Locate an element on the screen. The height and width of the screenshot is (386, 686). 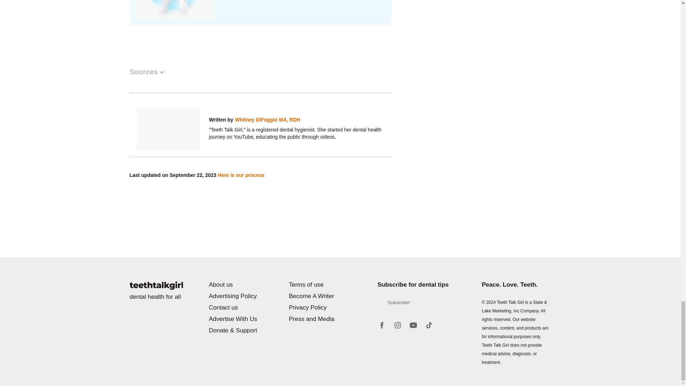
Become A Writer is located at coordinates (320, 296).